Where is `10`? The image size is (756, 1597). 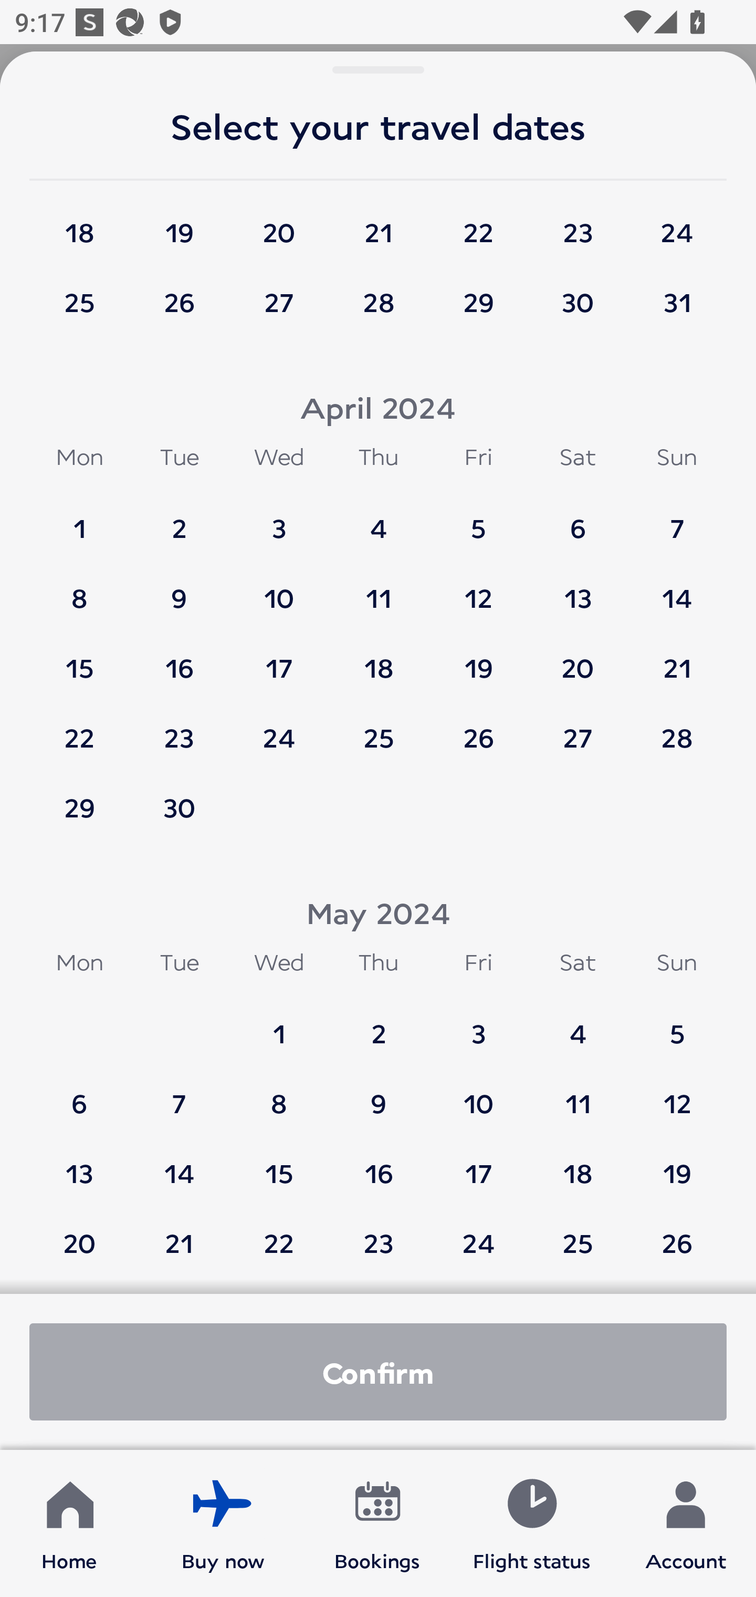
10 is located at coordinates (279, 588).